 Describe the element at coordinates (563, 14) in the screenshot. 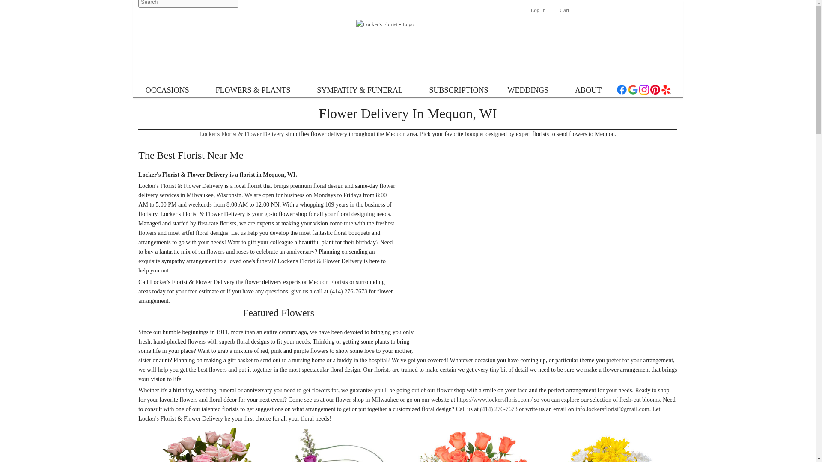

I see `Cart` at that location.